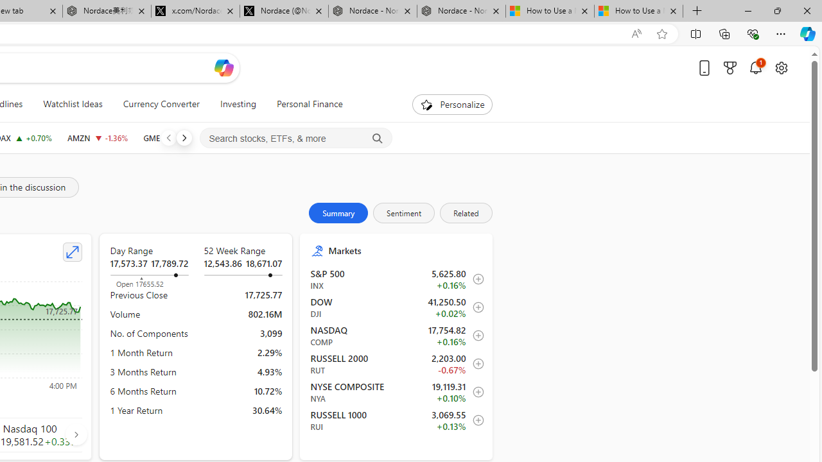  I want to click on Class: notInWatclistIcon-DS-EntryPoint1-5 lightTheme, so click(475, 420).